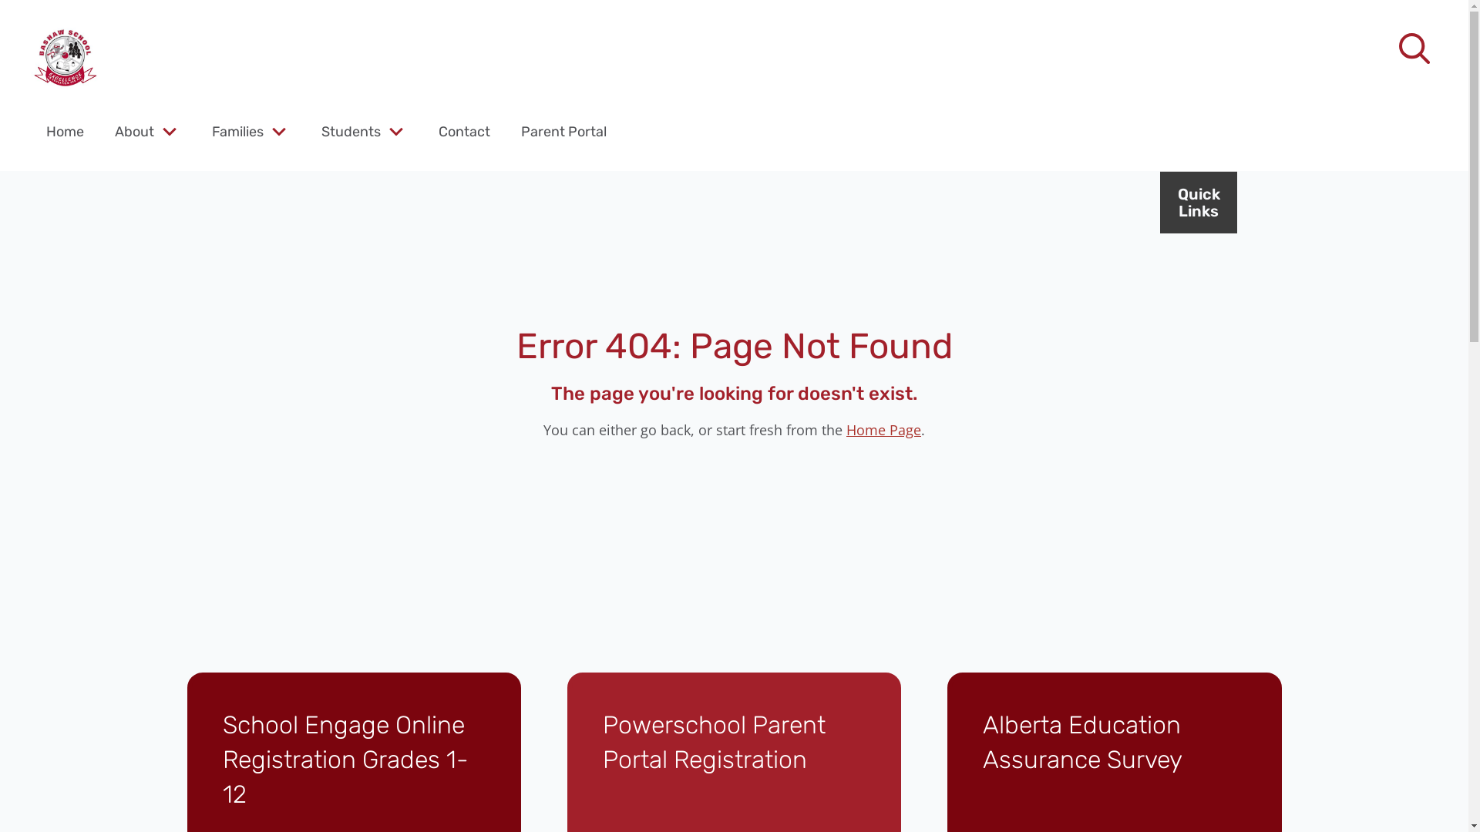 Image resolution: width=1480 pixels, height=832 pixels. I want to click on Home Page, so click(883, 430).